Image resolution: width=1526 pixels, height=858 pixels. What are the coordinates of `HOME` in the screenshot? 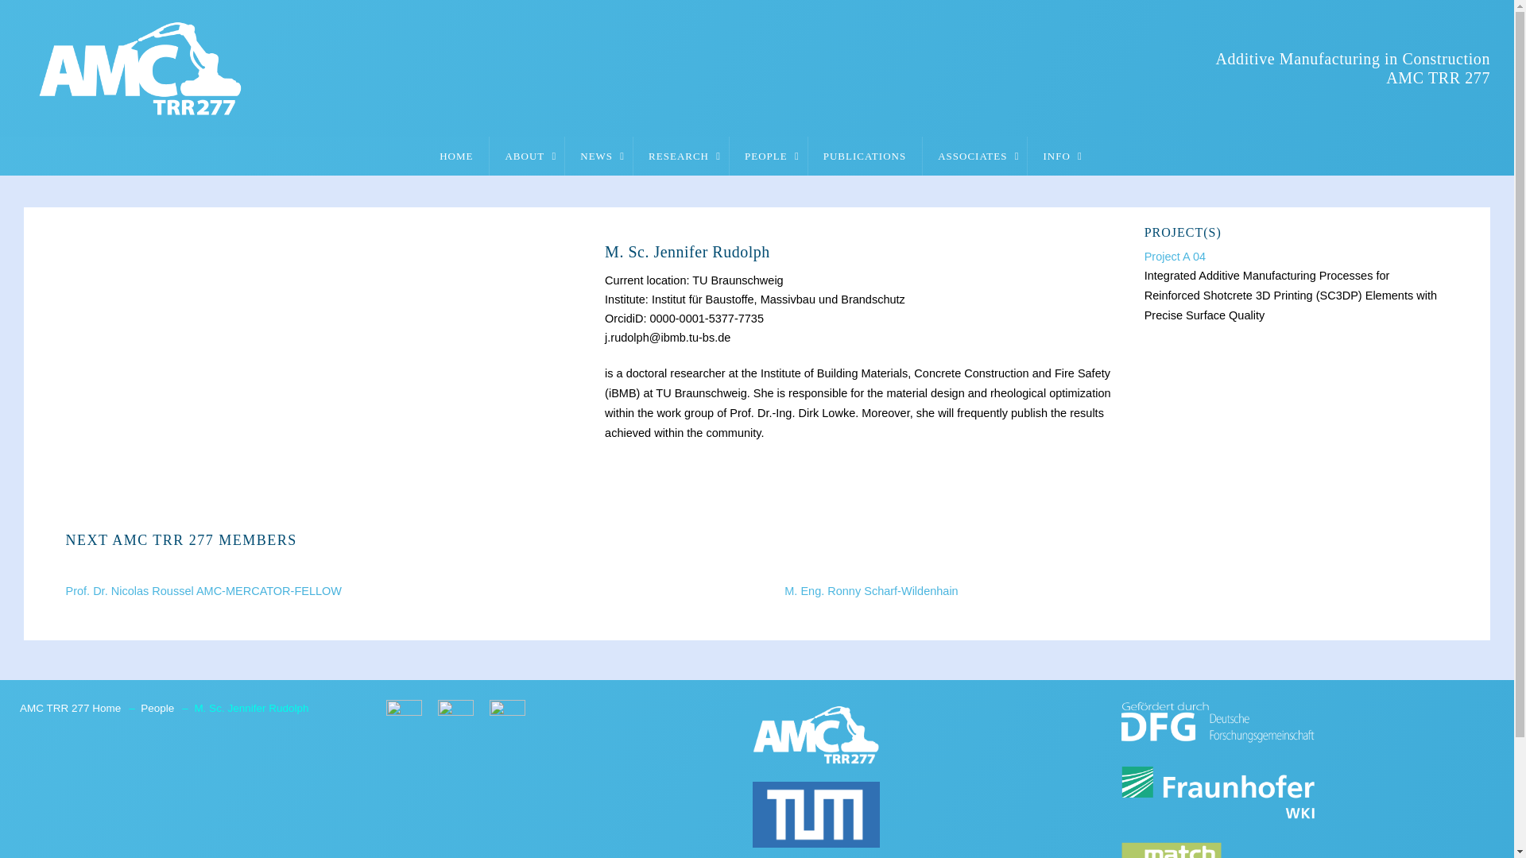 It's located at (456, 156).